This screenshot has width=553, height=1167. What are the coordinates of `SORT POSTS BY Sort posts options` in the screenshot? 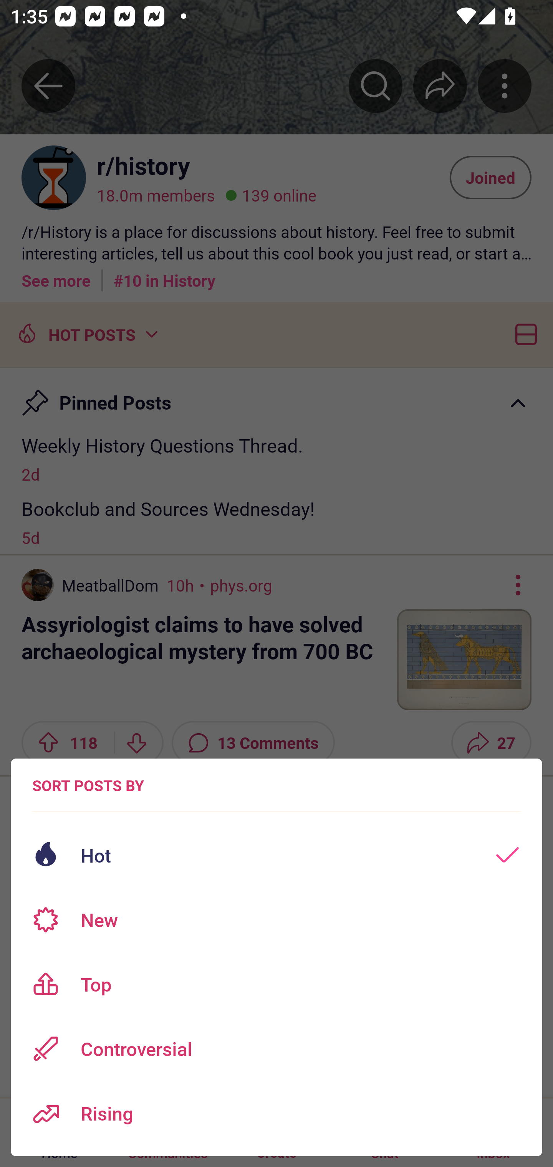 It's located at (88, 785).